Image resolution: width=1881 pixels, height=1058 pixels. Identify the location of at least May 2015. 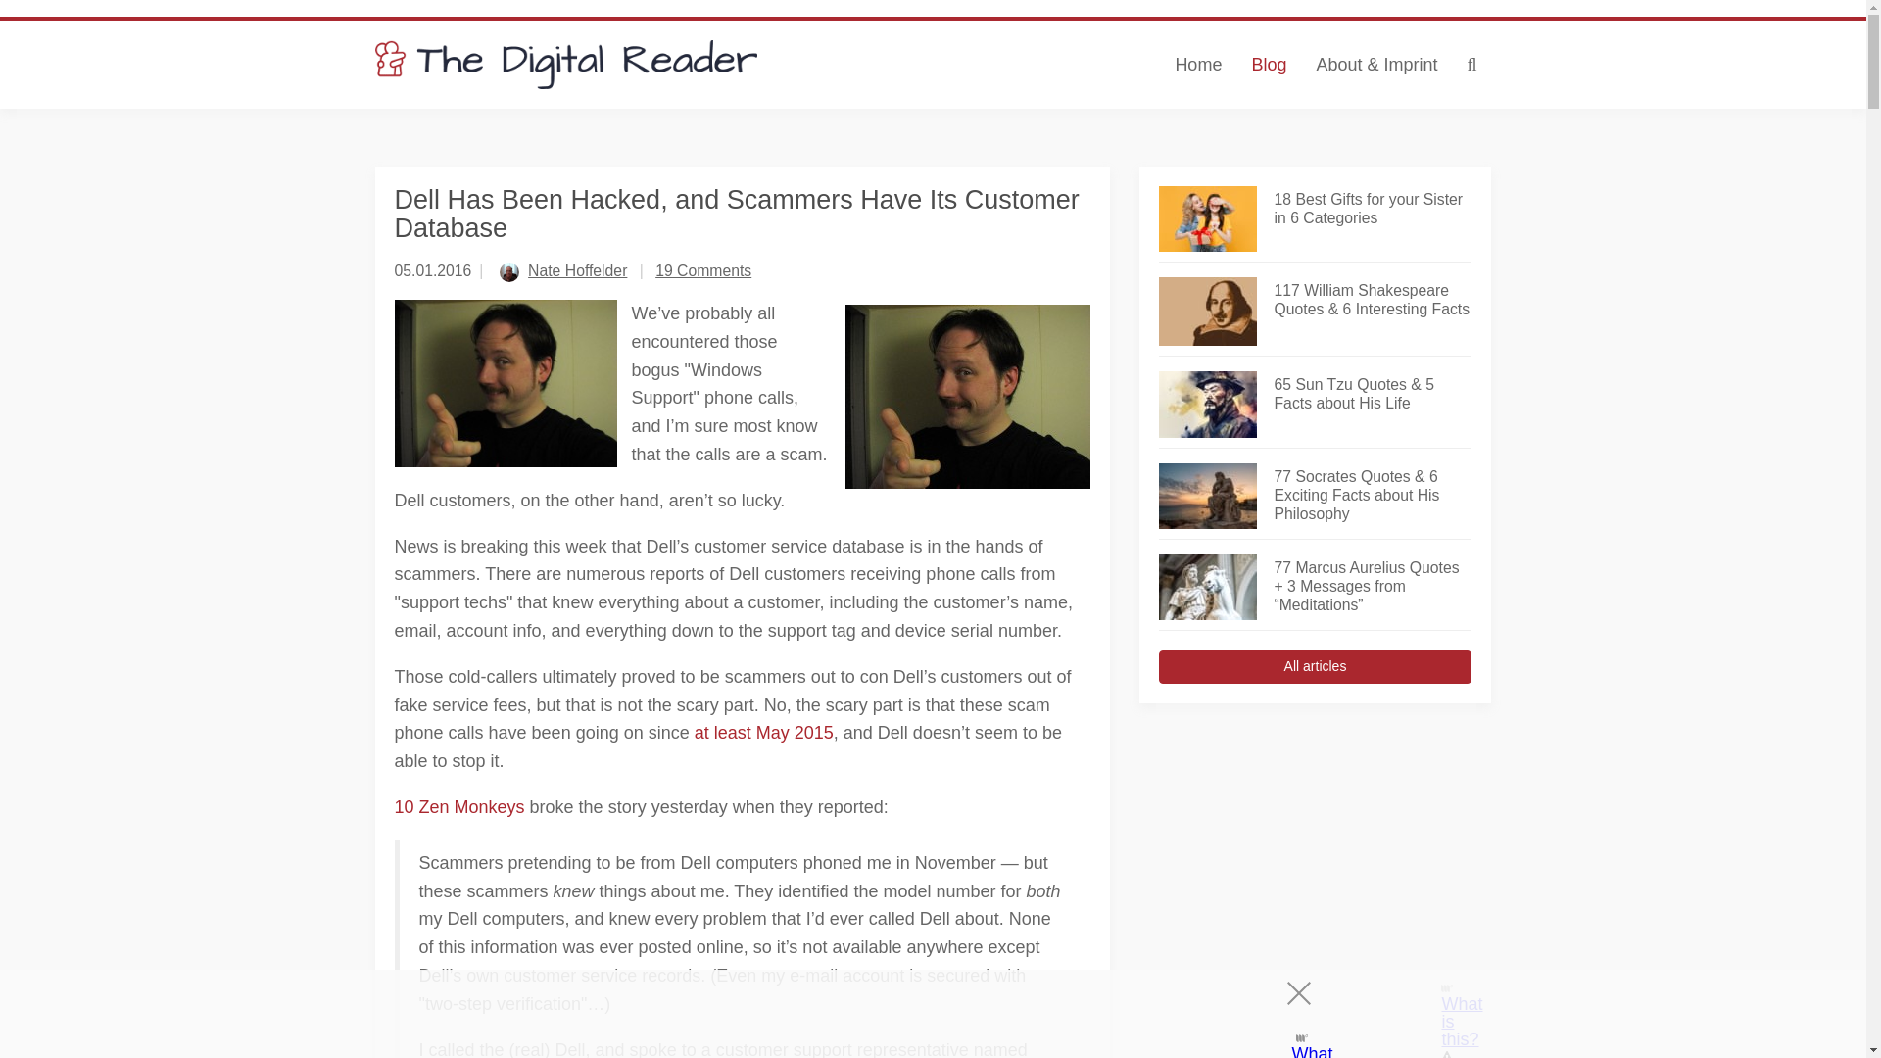
(763, 733).